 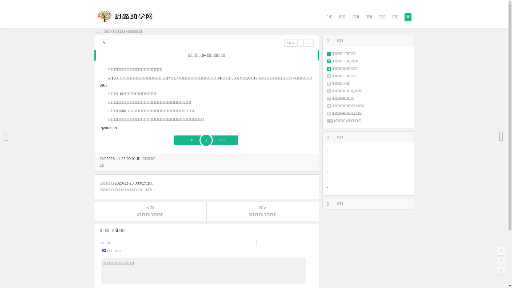 What do you see at coordinates (327, 158) in the screenshot?
I see `-` at bounding box center [327, 158].